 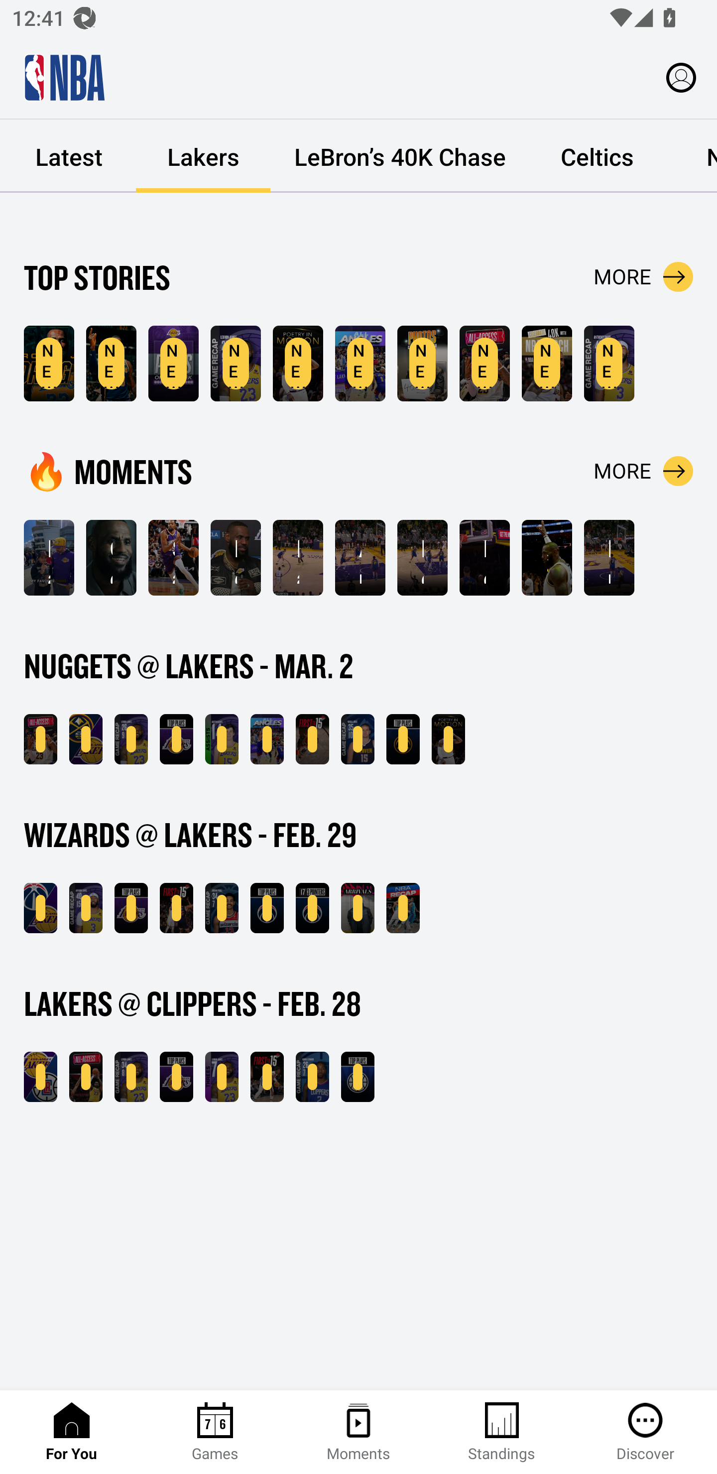 I want to click on NEW LAL's Top Plays from DEN vs. LAL, so click(x=176, y=739).